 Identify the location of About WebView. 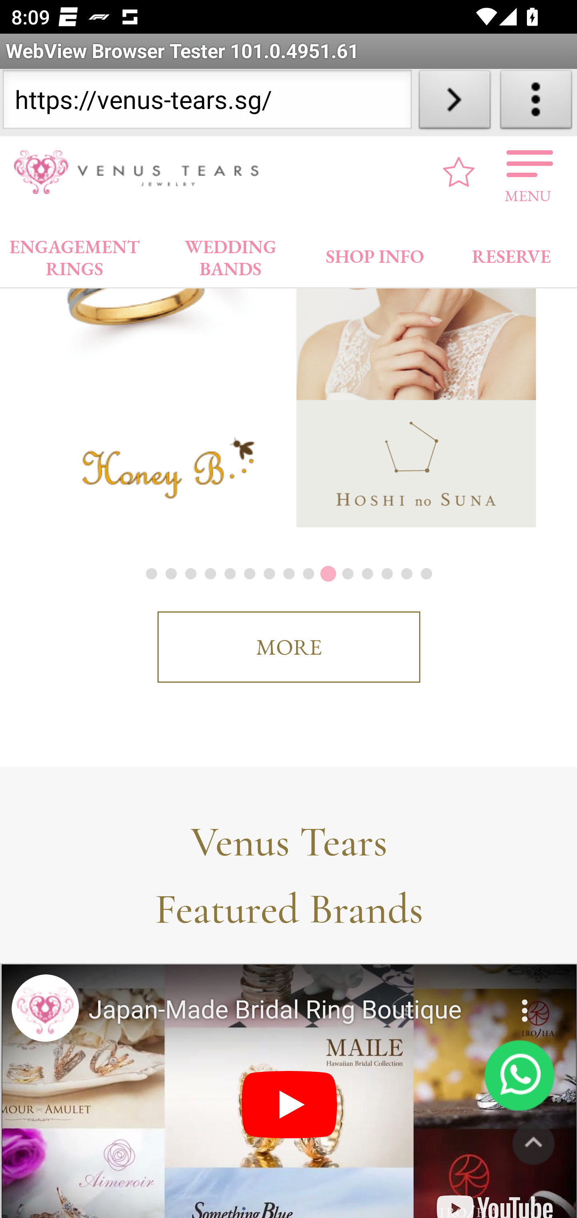
(536, 103).